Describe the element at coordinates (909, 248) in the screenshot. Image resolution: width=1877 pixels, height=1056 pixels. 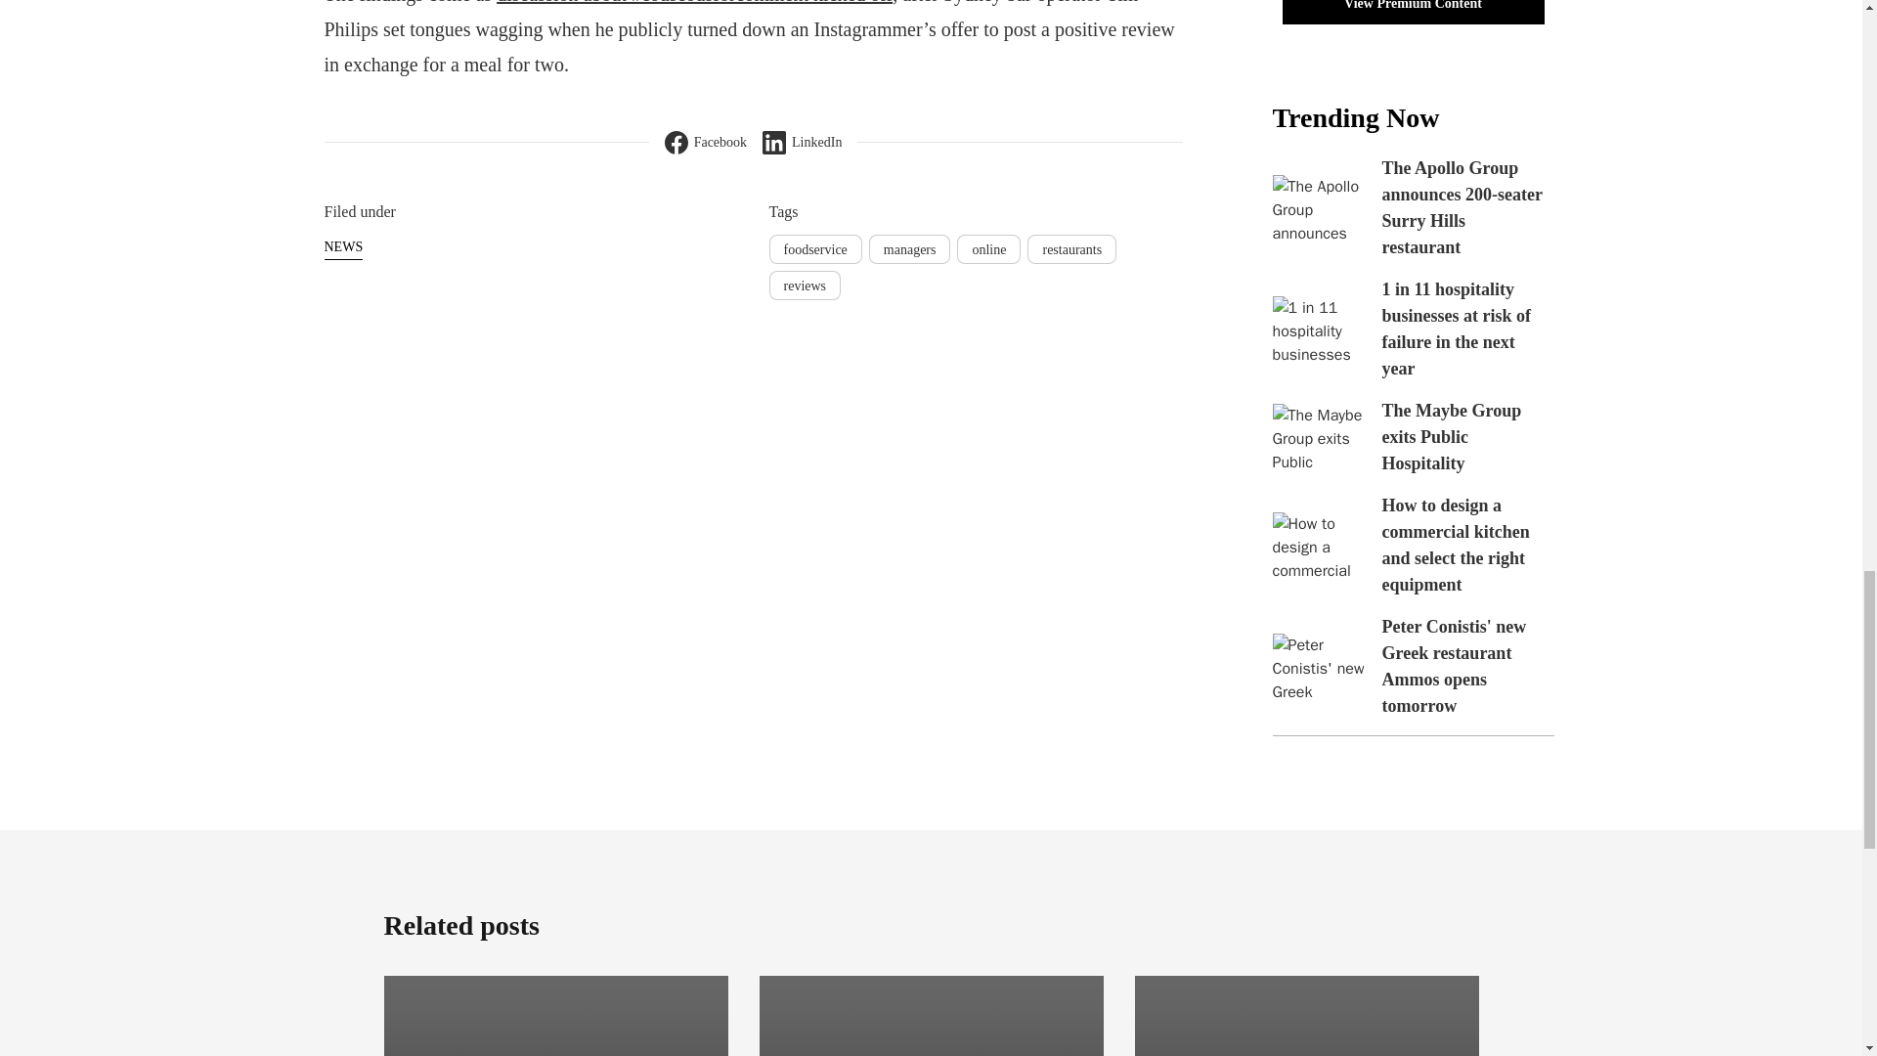
I see `managers` at that location.